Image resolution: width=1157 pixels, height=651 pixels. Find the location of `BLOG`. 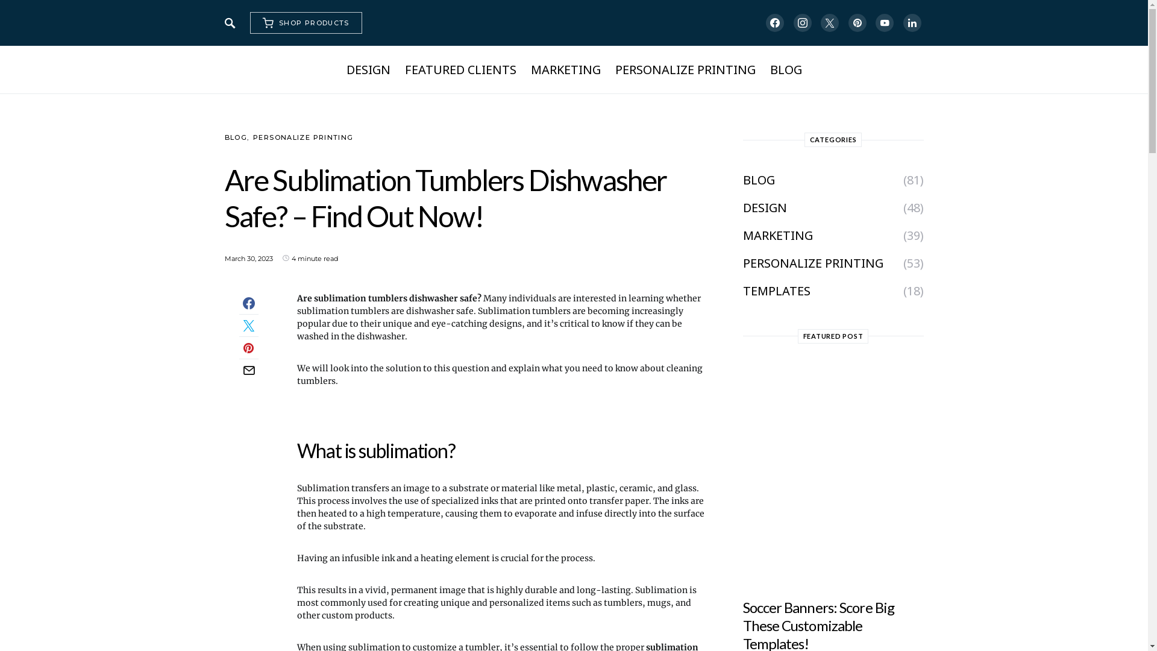

BLOG is located at coordinates (762, 180).